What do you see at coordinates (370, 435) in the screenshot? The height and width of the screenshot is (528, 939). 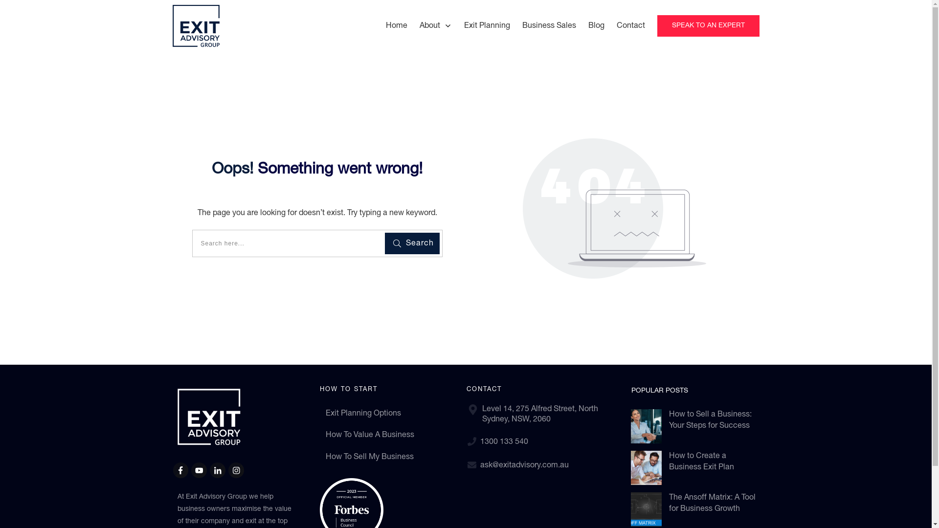 I see `How To Value A Business` at bounding box center [370, 435].